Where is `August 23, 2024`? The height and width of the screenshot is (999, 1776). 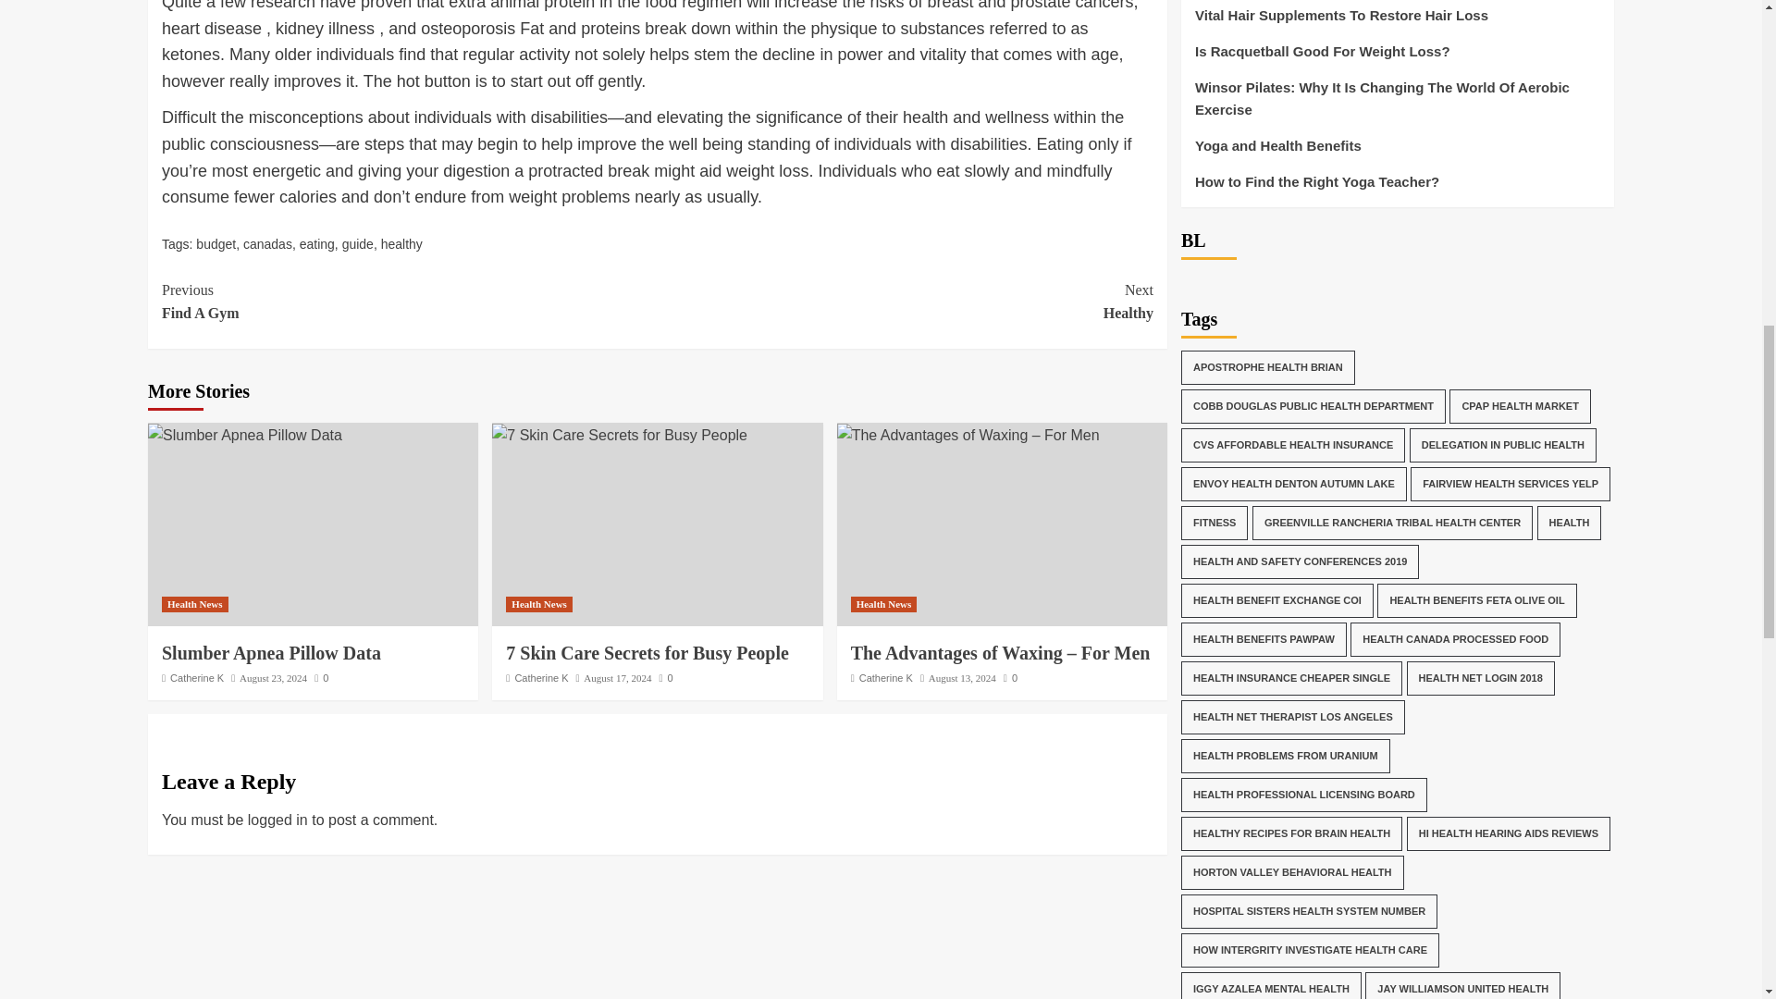
August 23, 2024 is located at coordinates (274, 677).